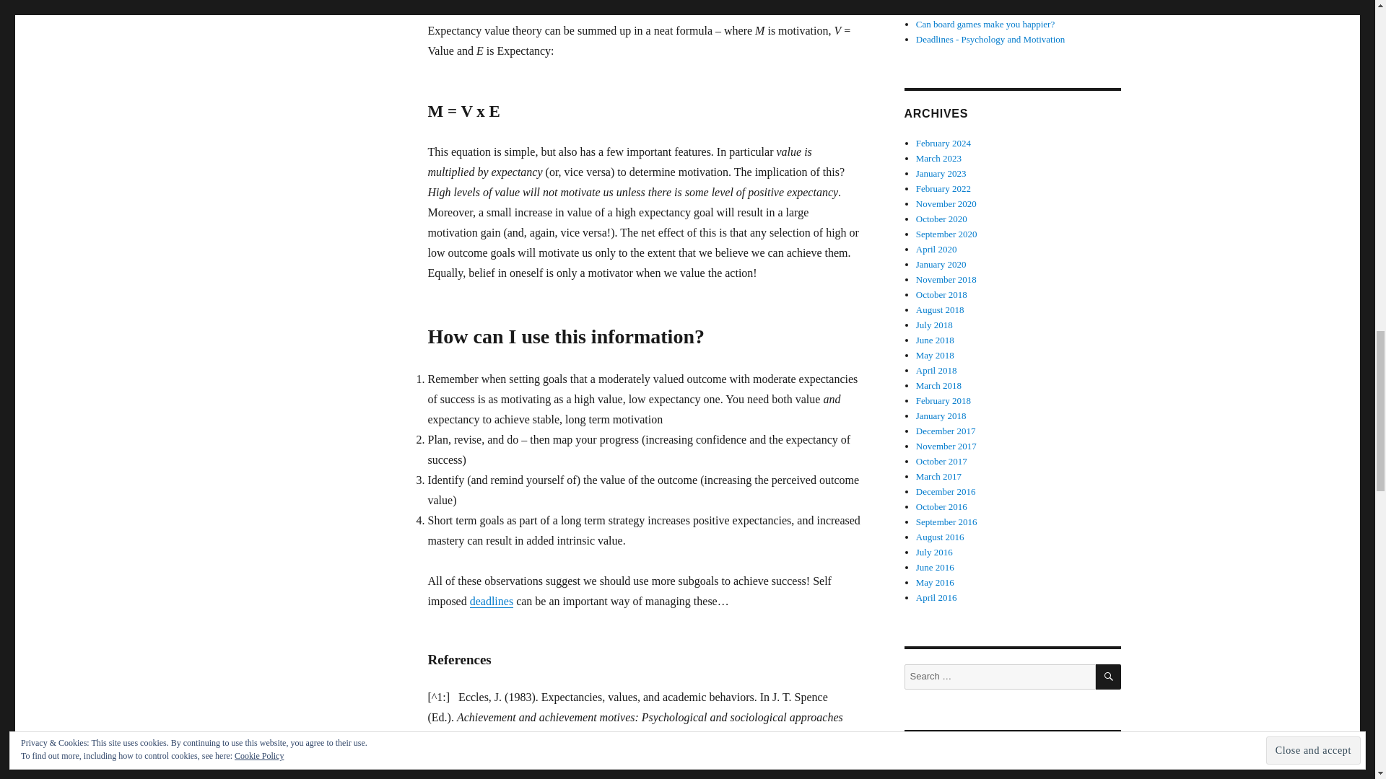 This screenshot has width=1386, height=779. Describe the element at coordinates (491, 602) in the screenshot. I see `deadlines` at that location.